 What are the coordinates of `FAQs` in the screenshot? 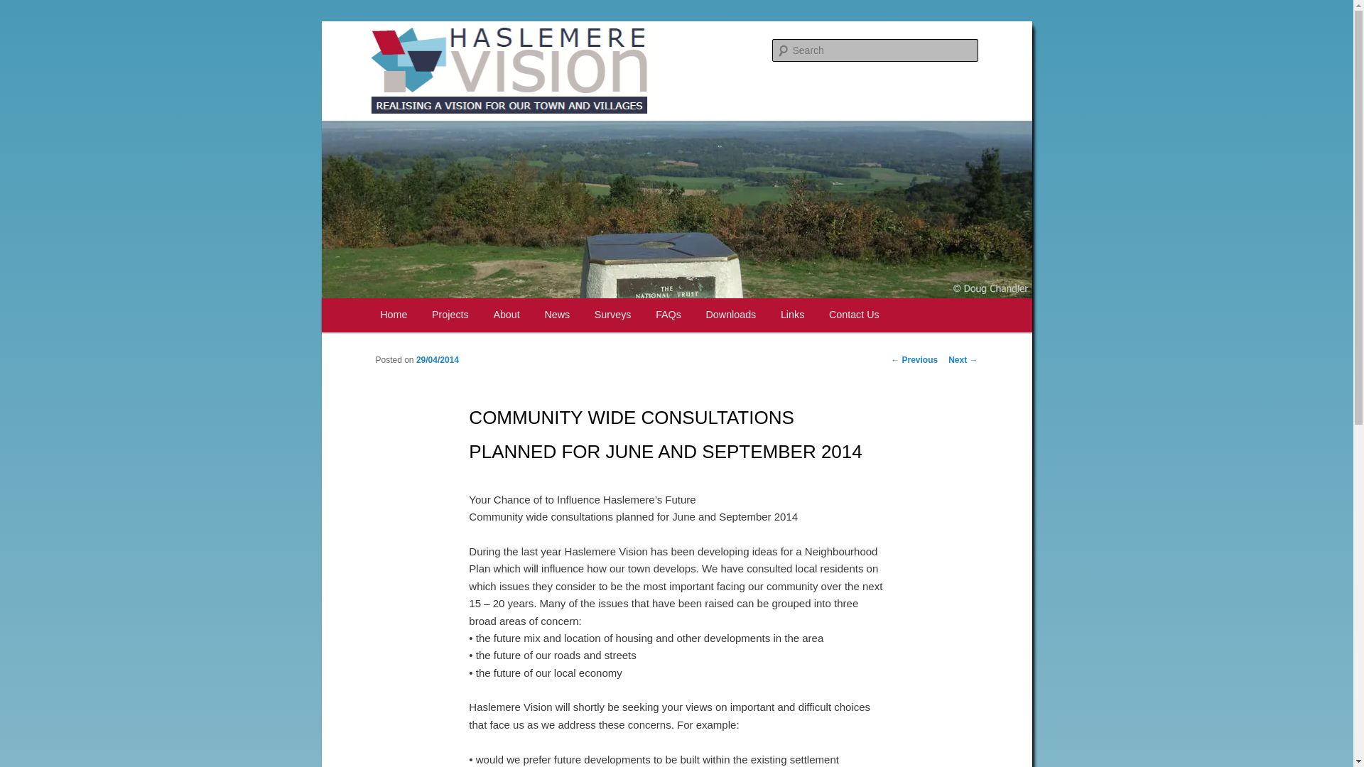 It's located at (668, 315).